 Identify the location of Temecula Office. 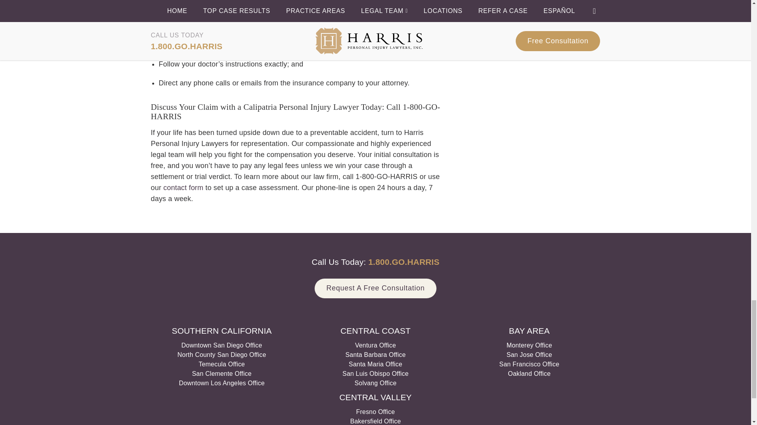
(222, 364).